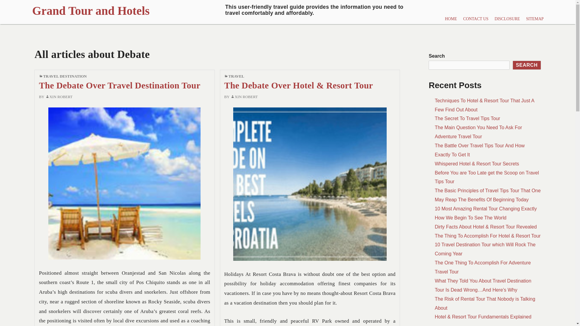 The height and width of the screenshot is (326, 580). I want to click on TRAVEL, so click(236, 76).